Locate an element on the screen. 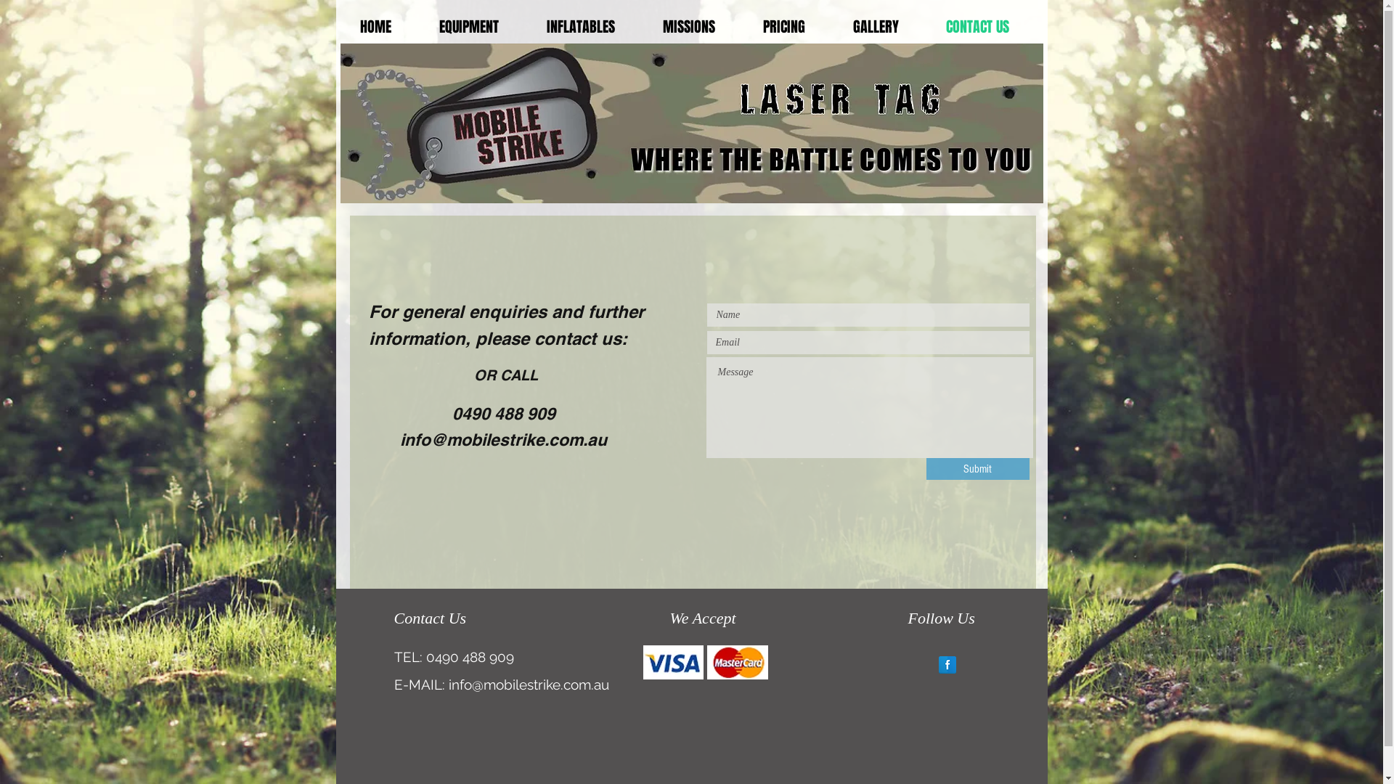 The width and height of the screenshot is (1394, 784). GALLERY is located at coordinates (876, 27).